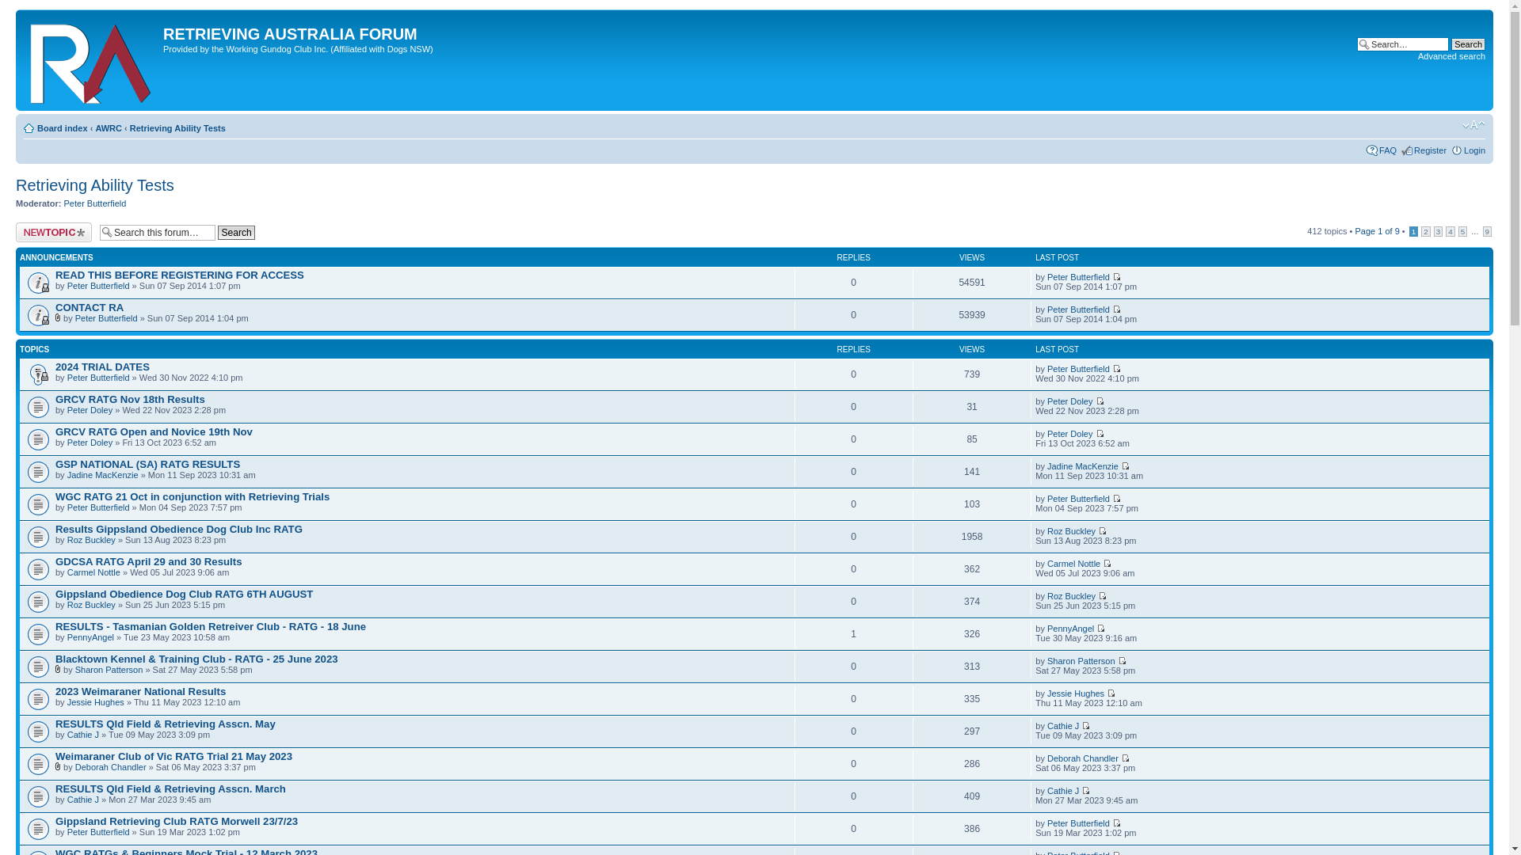  Describe the element at coordinates (1100, 434) in the screenshot. I see `View the latest post` at that location.